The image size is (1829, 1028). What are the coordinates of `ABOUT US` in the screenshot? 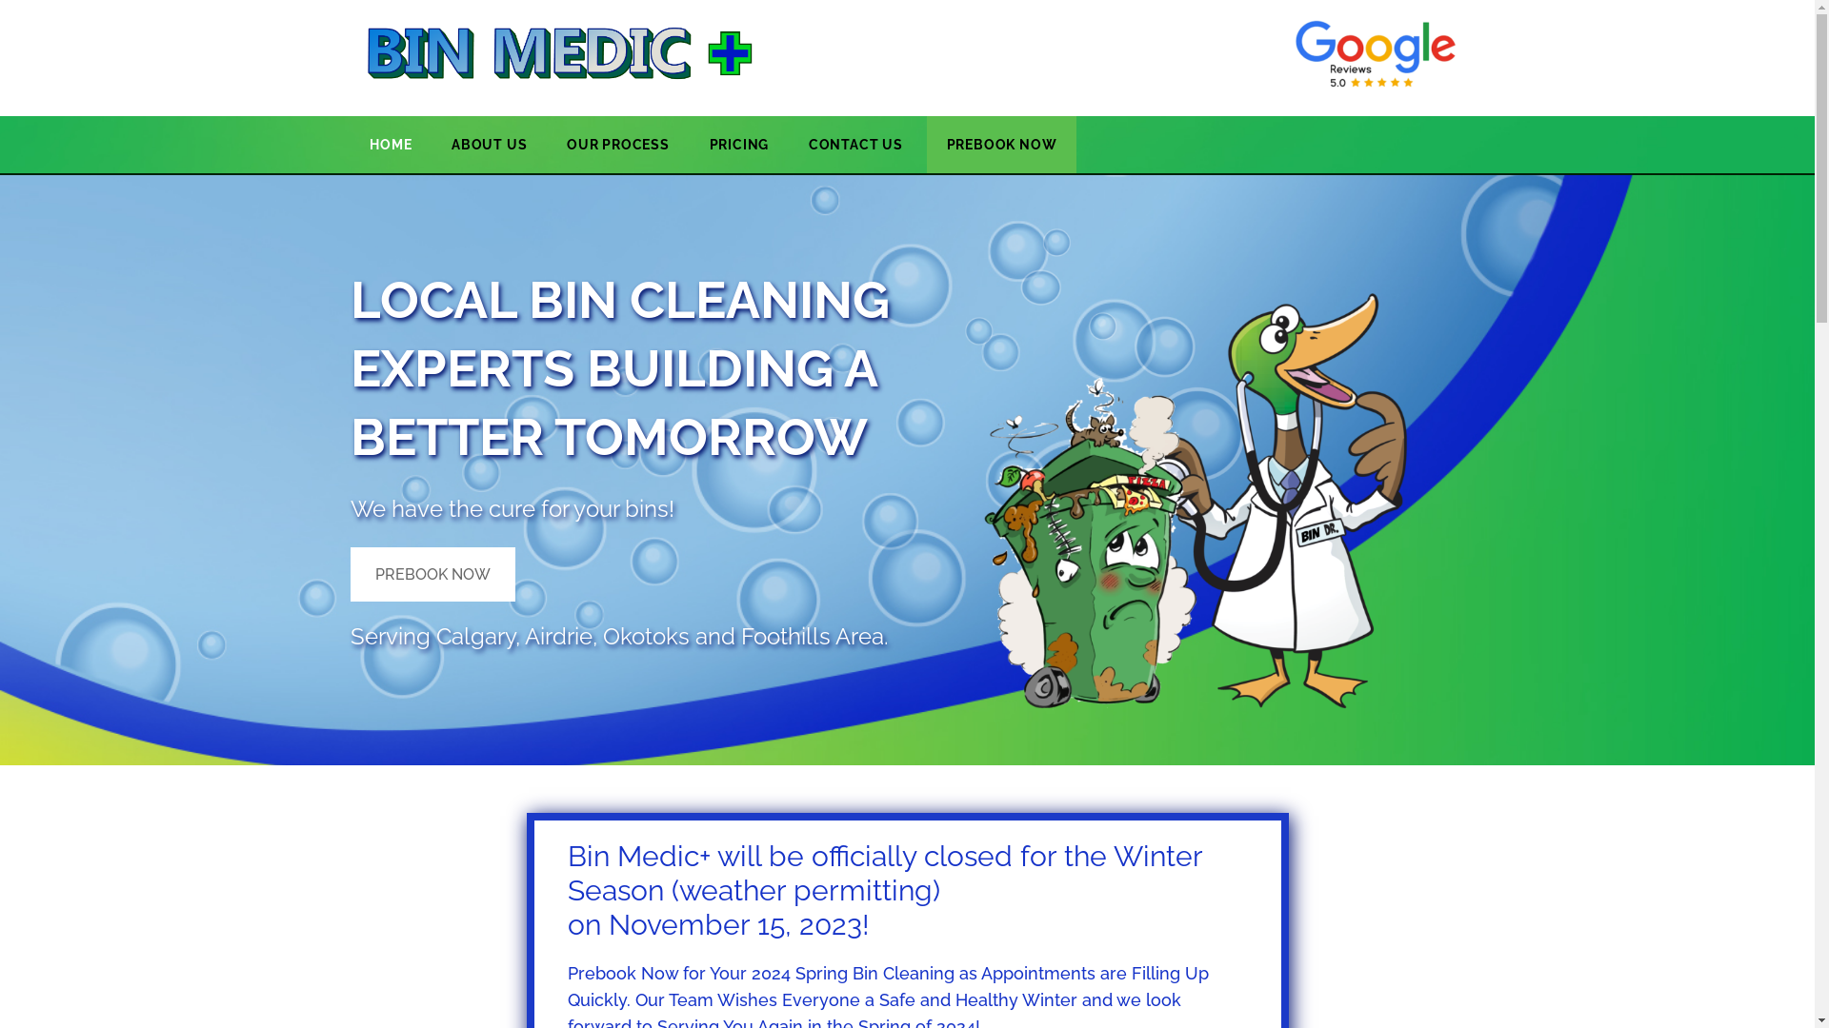 It's located at (490, 145).